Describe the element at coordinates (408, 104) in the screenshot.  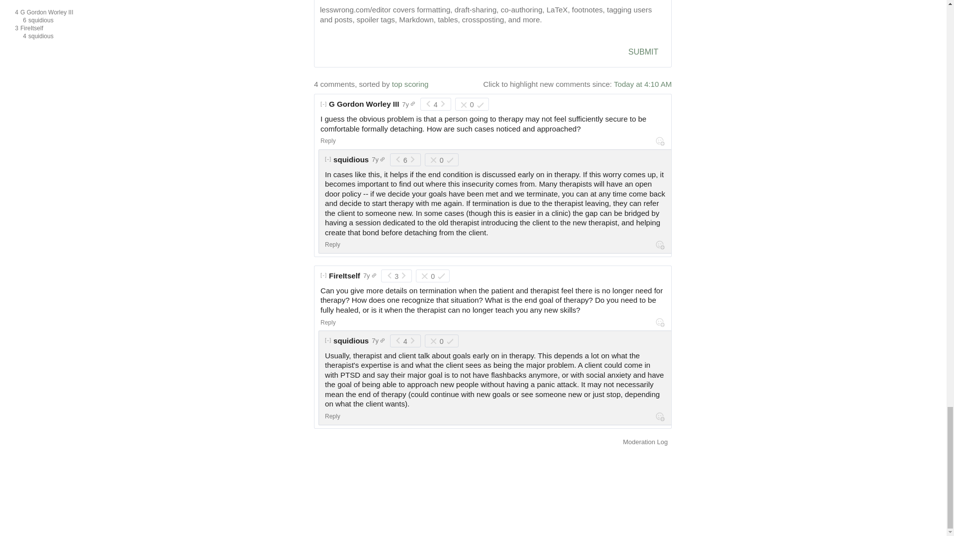
I see `7y` at that location.